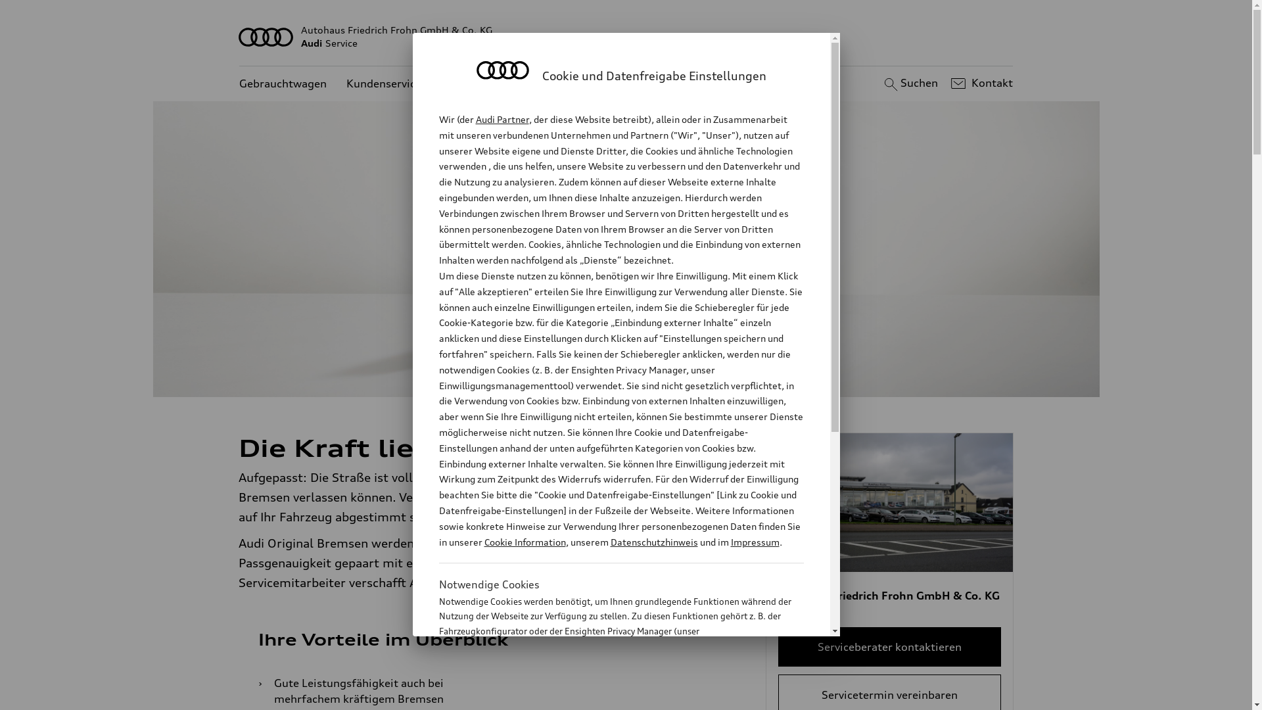 The image size is (1262, 710). I want to click on Audi Partner, so click(502, 120).